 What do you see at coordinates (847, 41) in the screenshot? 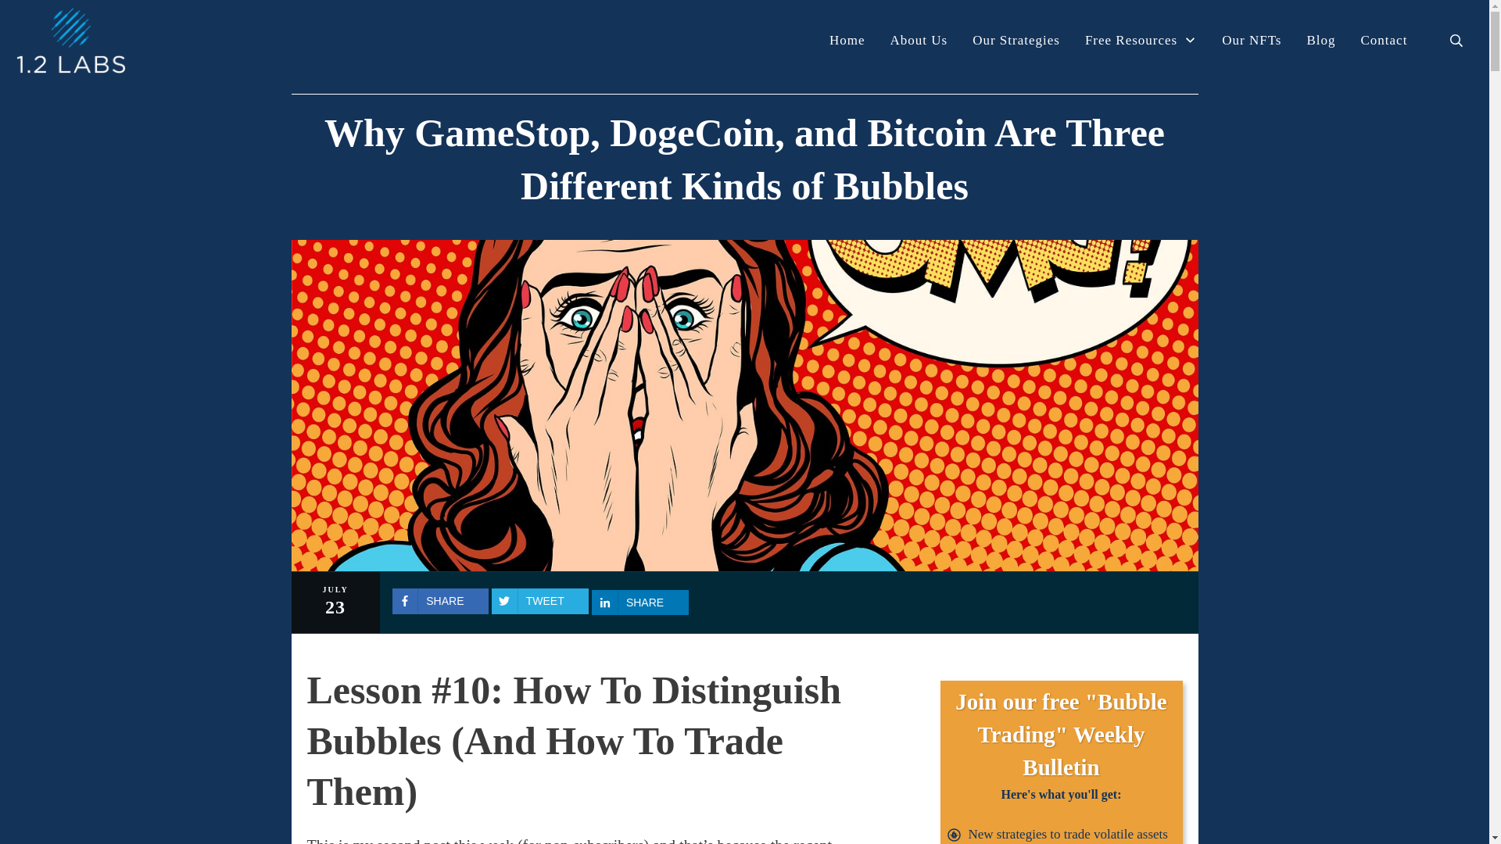
I see `Home` at bounding box center [847, 41].